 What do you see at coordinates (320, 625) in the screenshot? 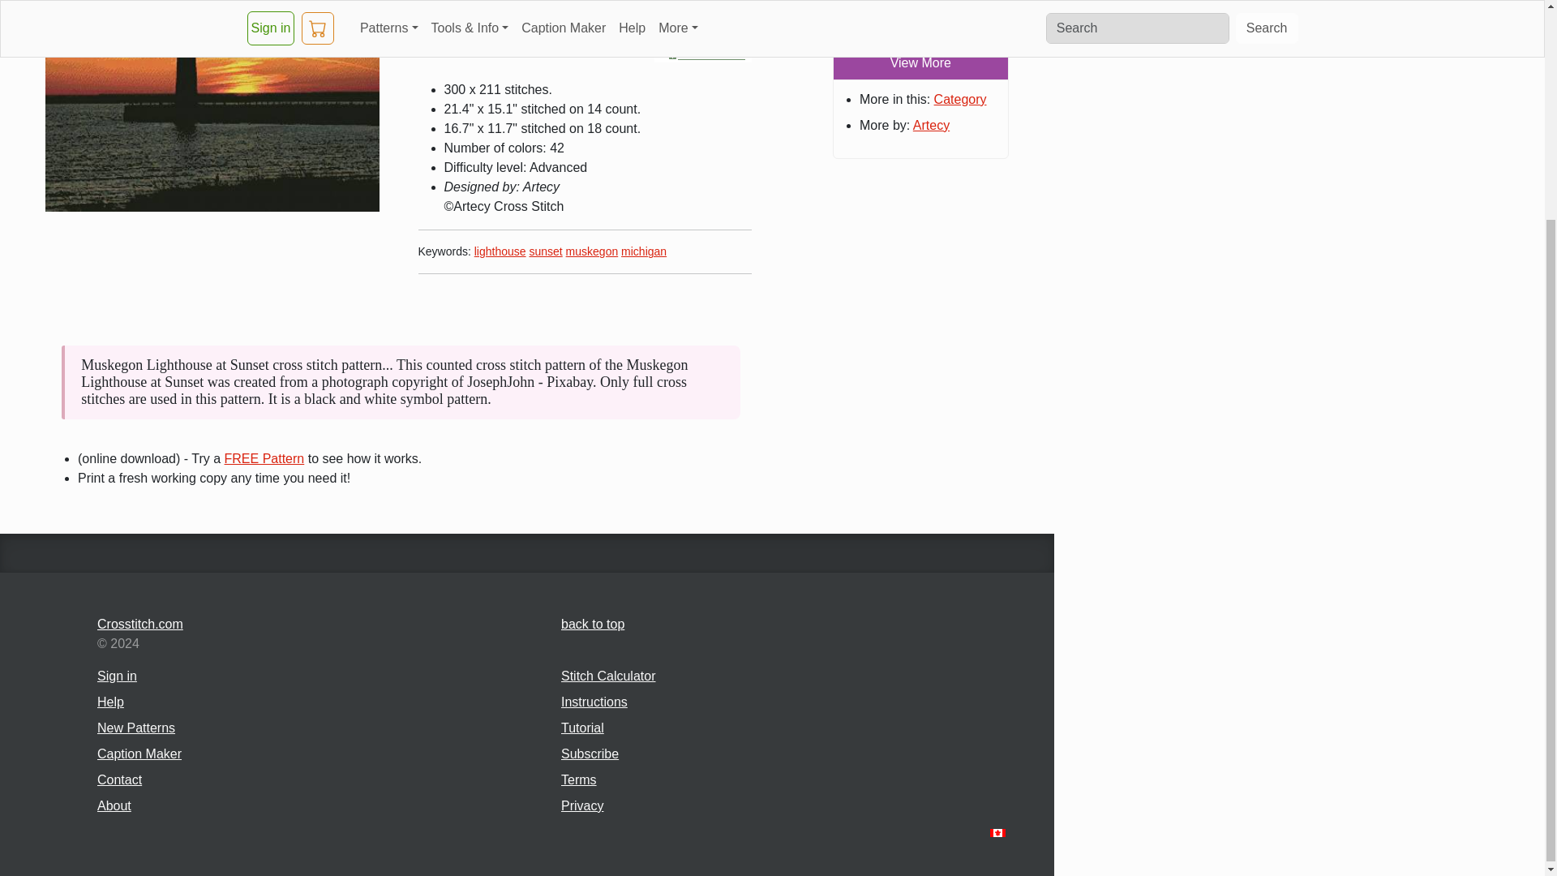
I see `Crosstitch.com` at bounding box center [320, 625].